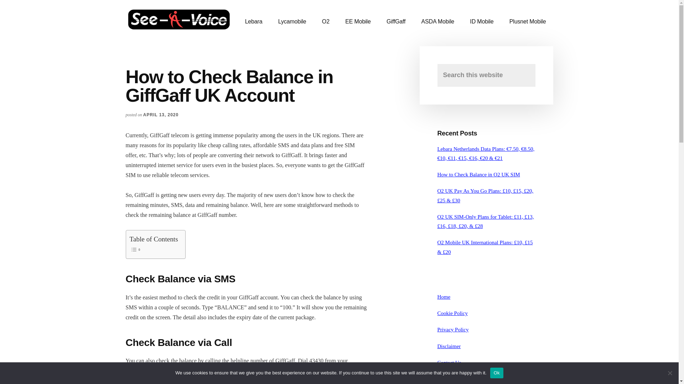 The height and width of the screenshot is (384, 684). Describe the element at coordinates (528, 21) in the screenshot. I see `Plusnet Mobile` at that location.